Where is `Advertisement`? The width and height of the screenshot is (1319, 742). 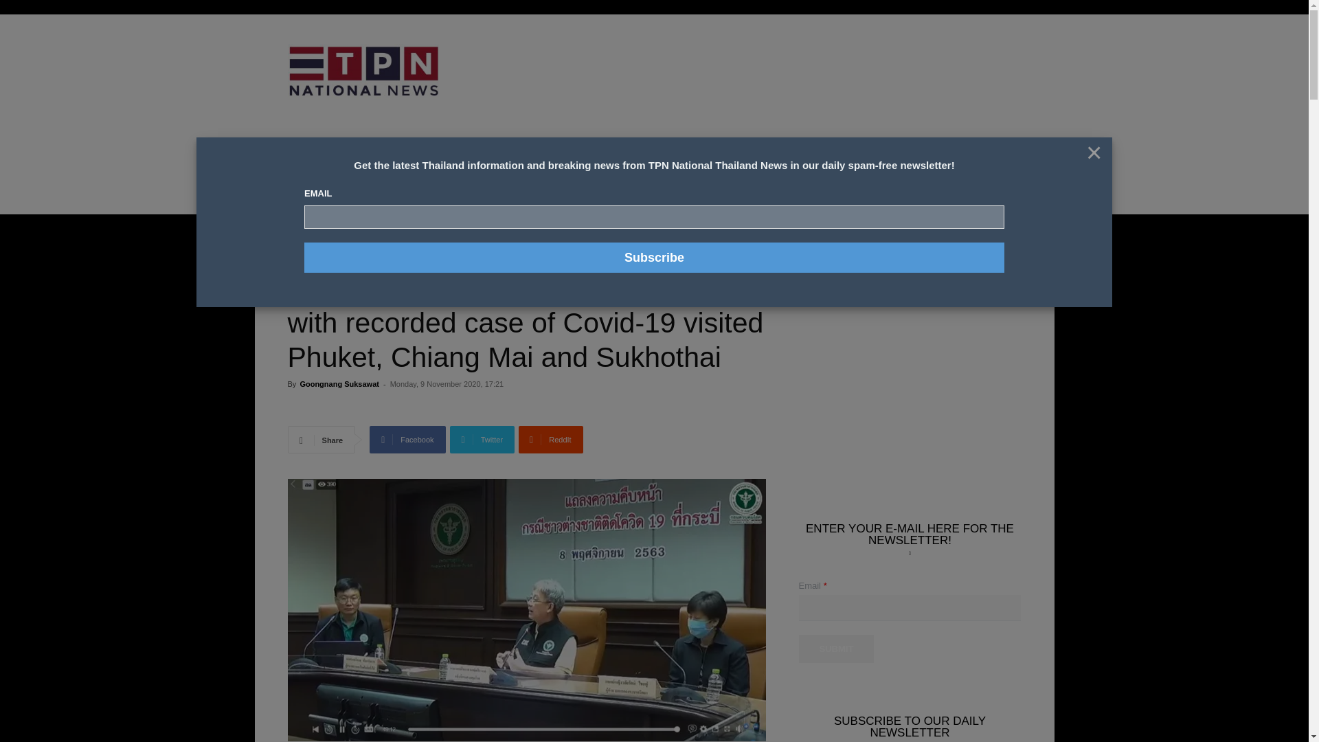 Advertisement is located at coordinates (767, 87).